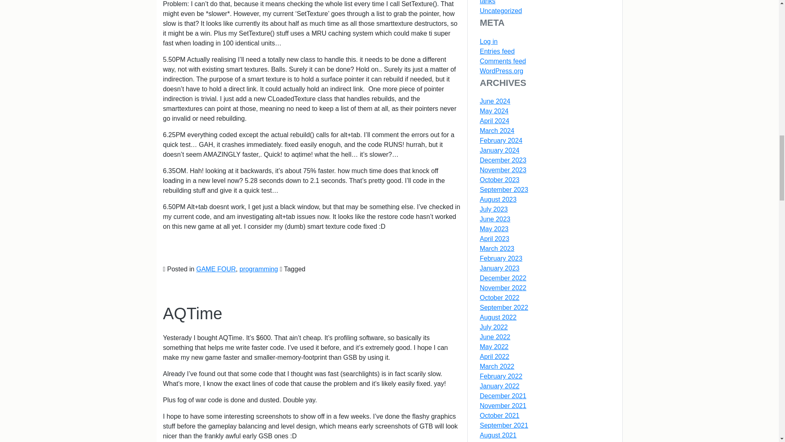  I want to click on GAME FOUR, so click(216, 269).